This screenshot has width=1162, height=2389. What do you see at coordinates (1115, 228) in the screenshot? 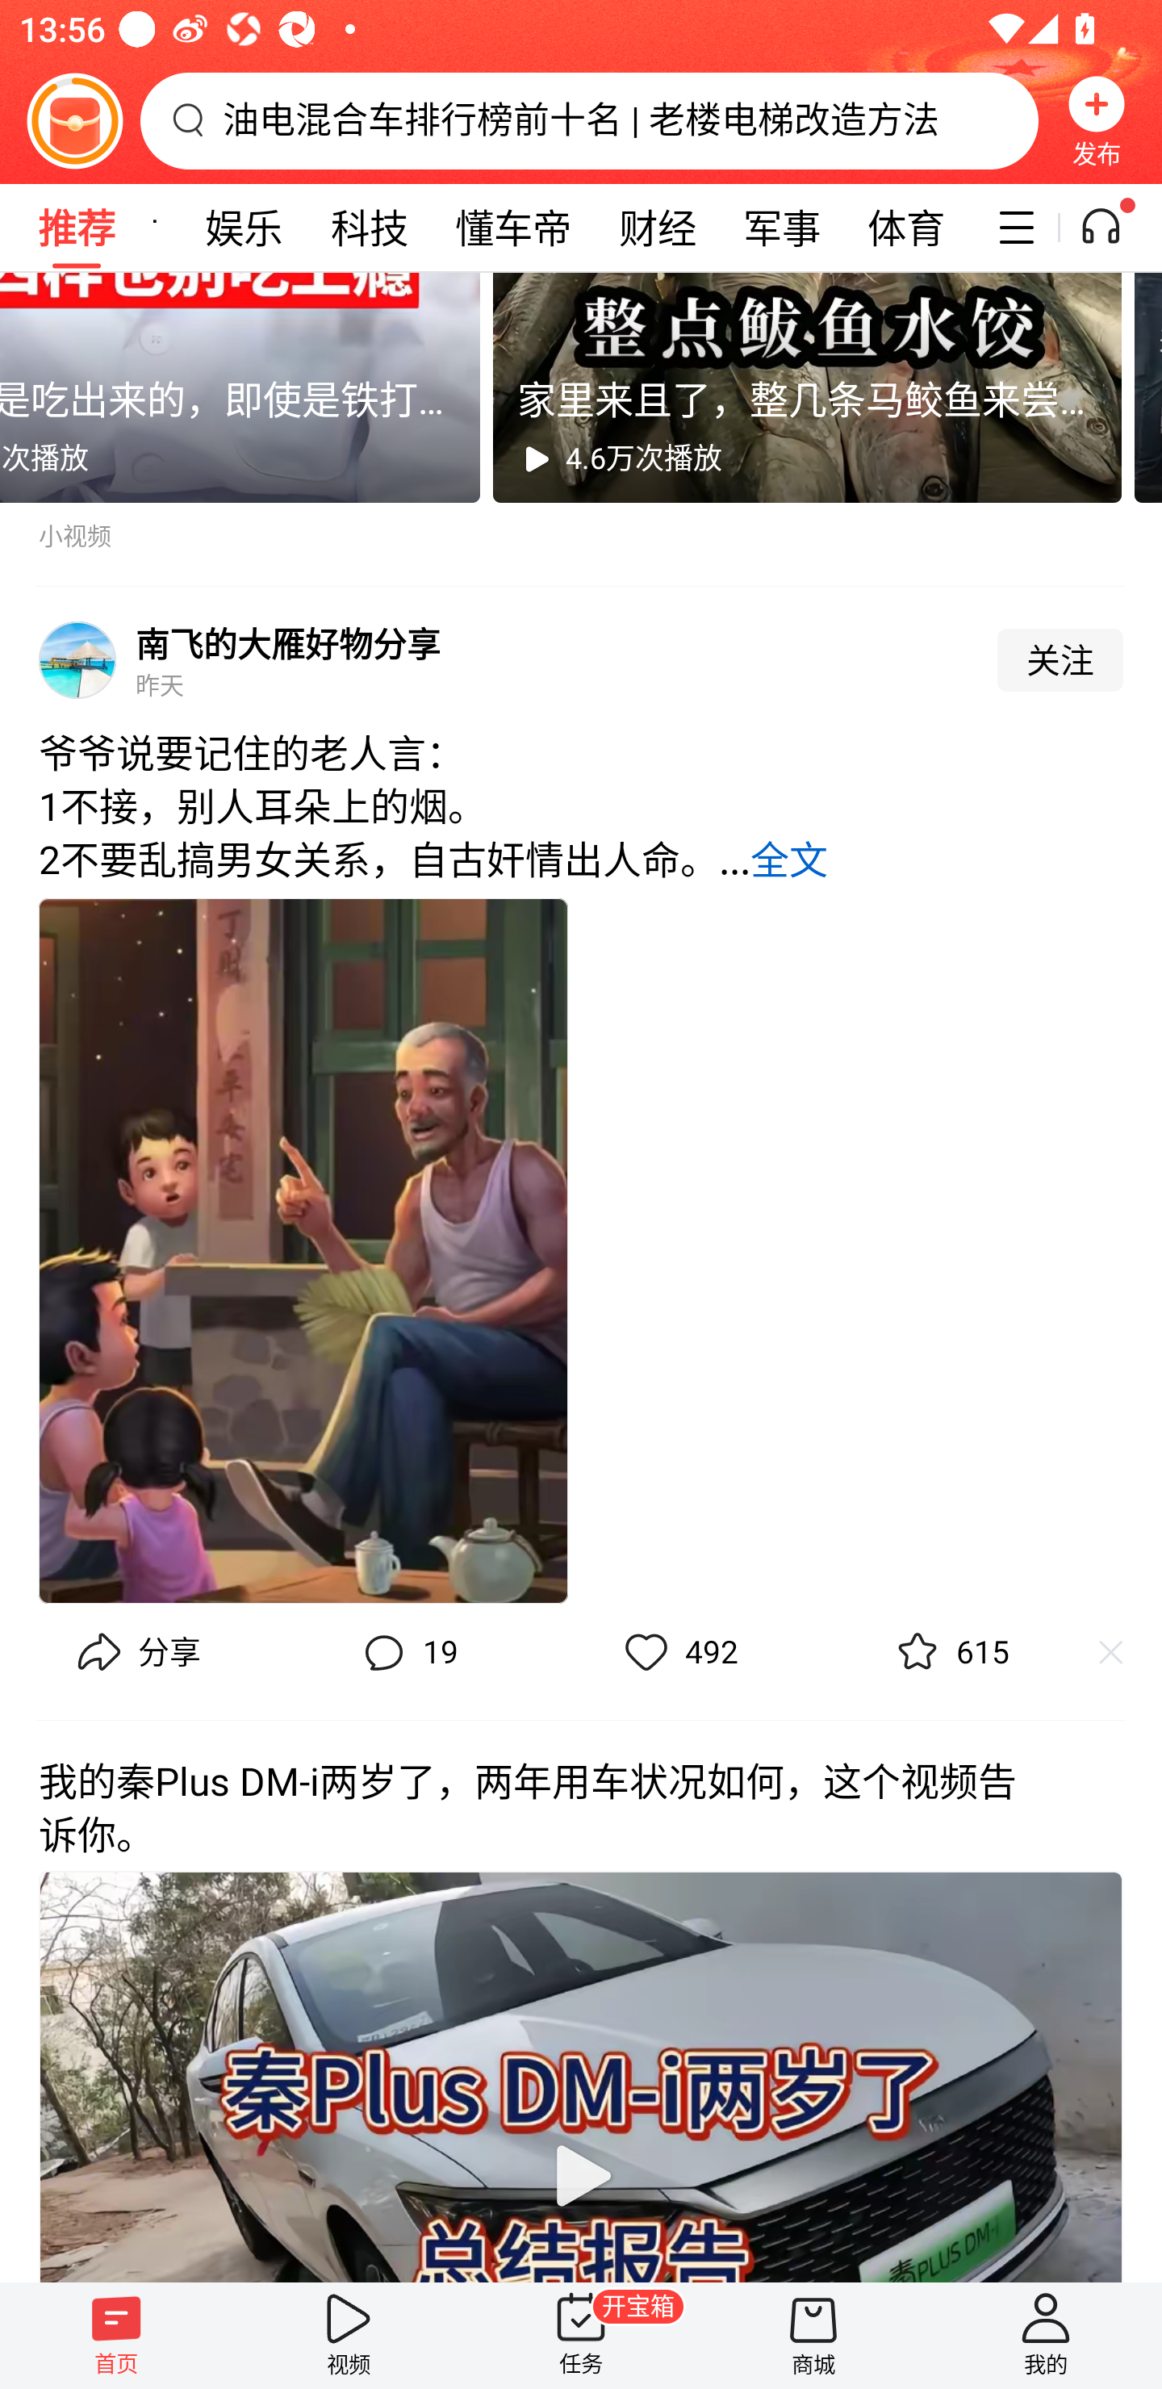
I see `听一听开关` at bounding box center [1115, 228].